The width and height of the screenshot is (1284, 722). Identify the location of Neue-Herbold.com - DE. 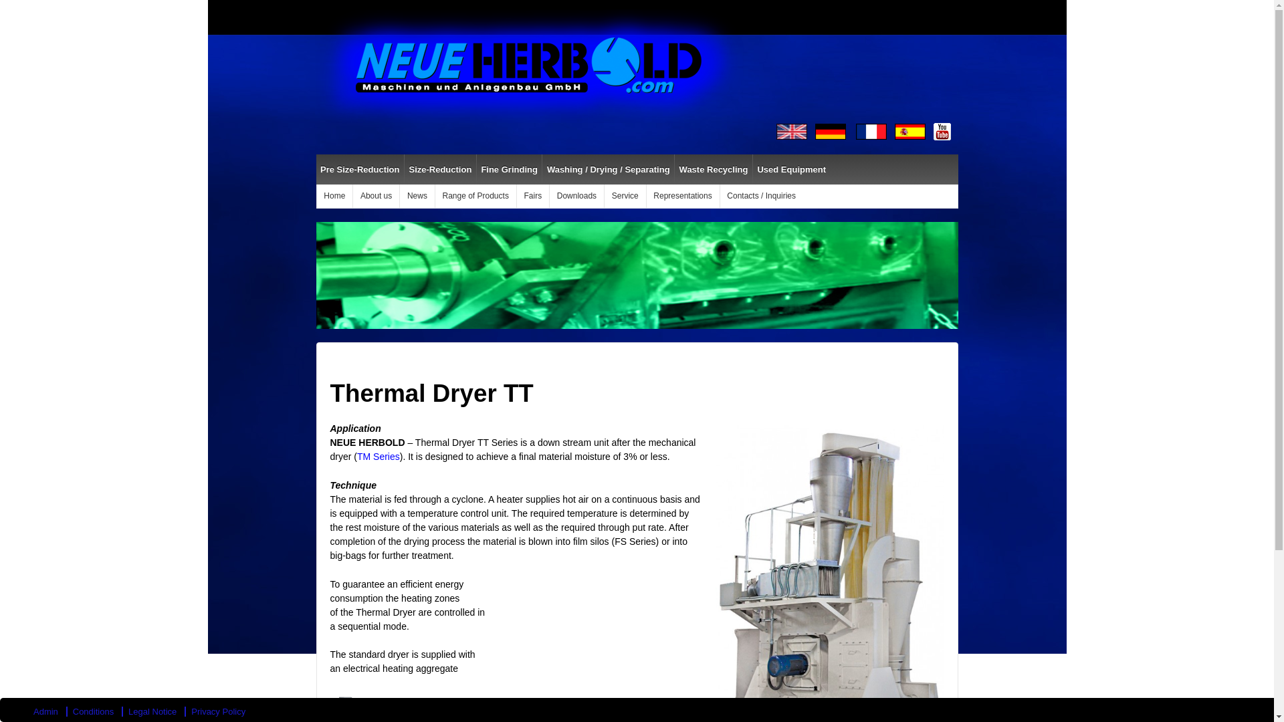
(831, 131).